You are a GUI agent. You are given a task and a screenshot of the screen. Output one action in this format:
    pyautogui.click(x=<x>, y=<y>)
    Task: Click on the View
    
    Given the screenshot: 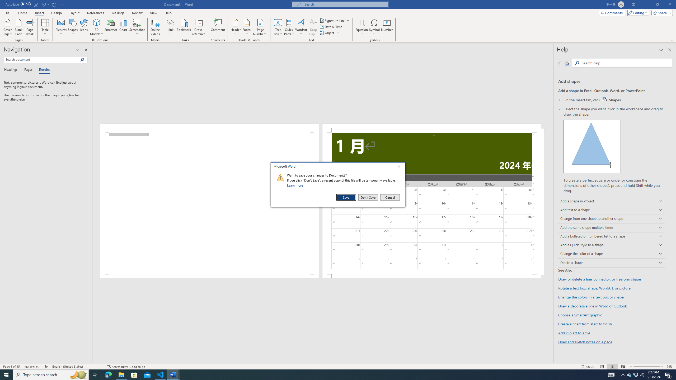 What is the action you would take?
    pyautogui.click(x=154, y=13)
    